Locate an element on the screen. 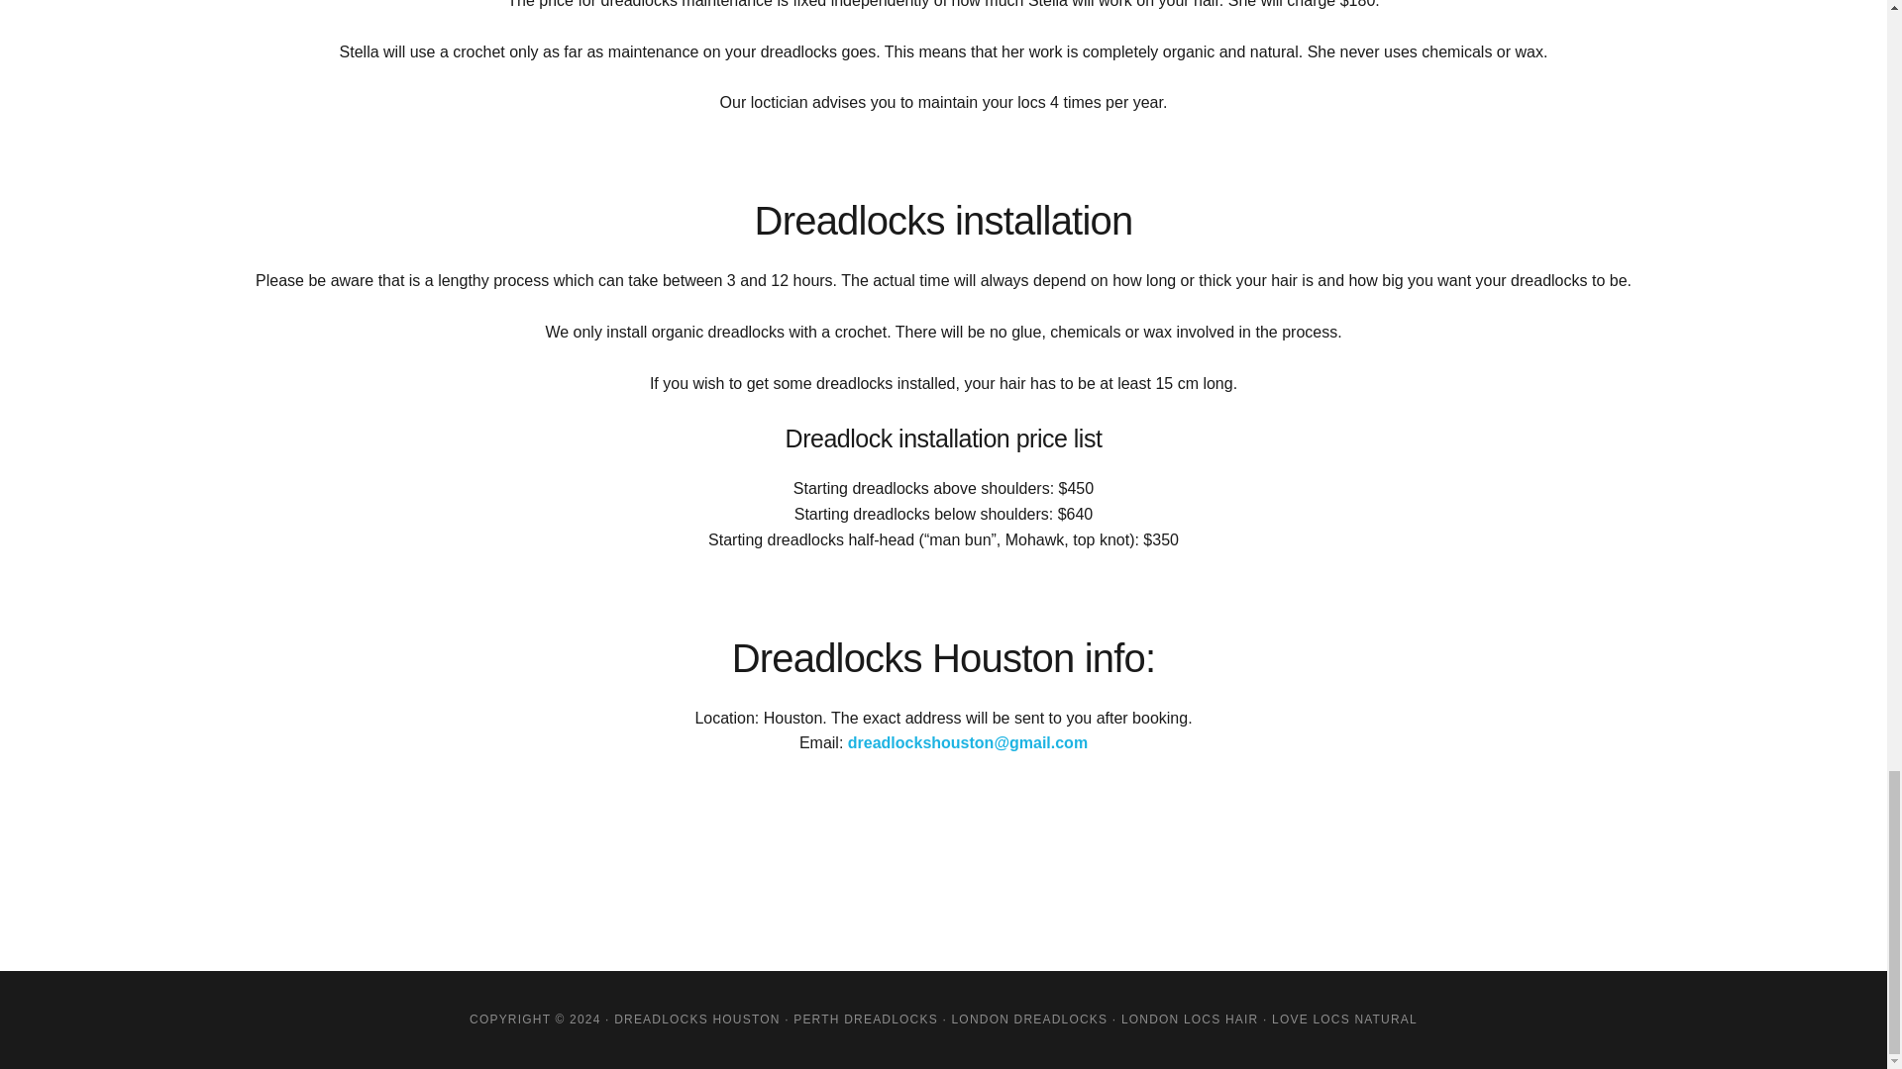  LONDON DREADLOCKS is located at coordinates (1028, 1019).